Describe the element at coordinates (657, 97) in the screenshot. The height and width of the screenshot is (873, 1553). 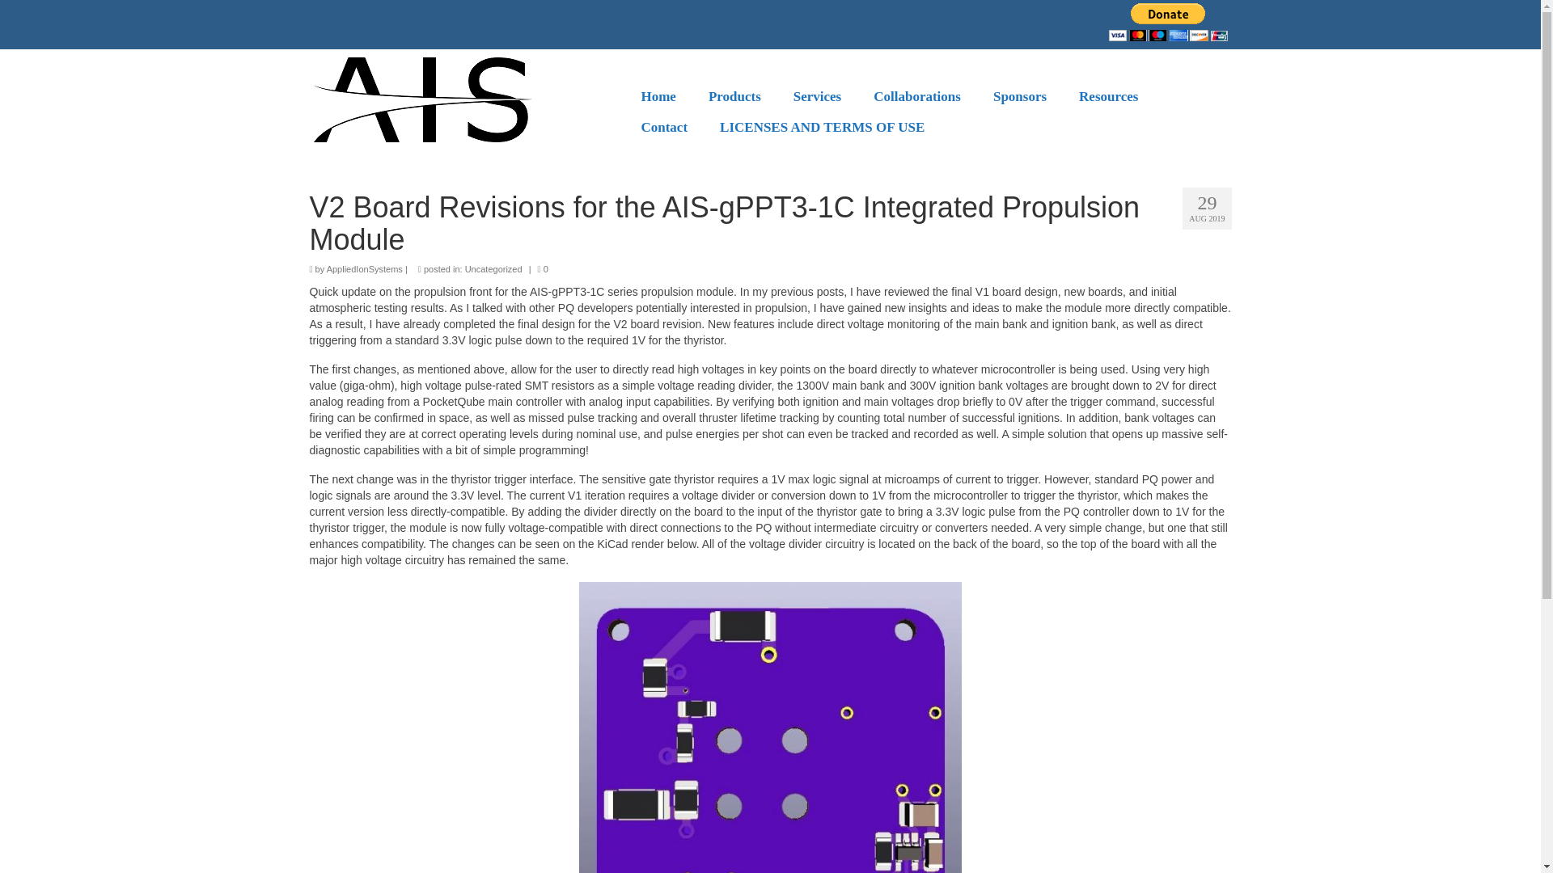
I see `Home` at that location.